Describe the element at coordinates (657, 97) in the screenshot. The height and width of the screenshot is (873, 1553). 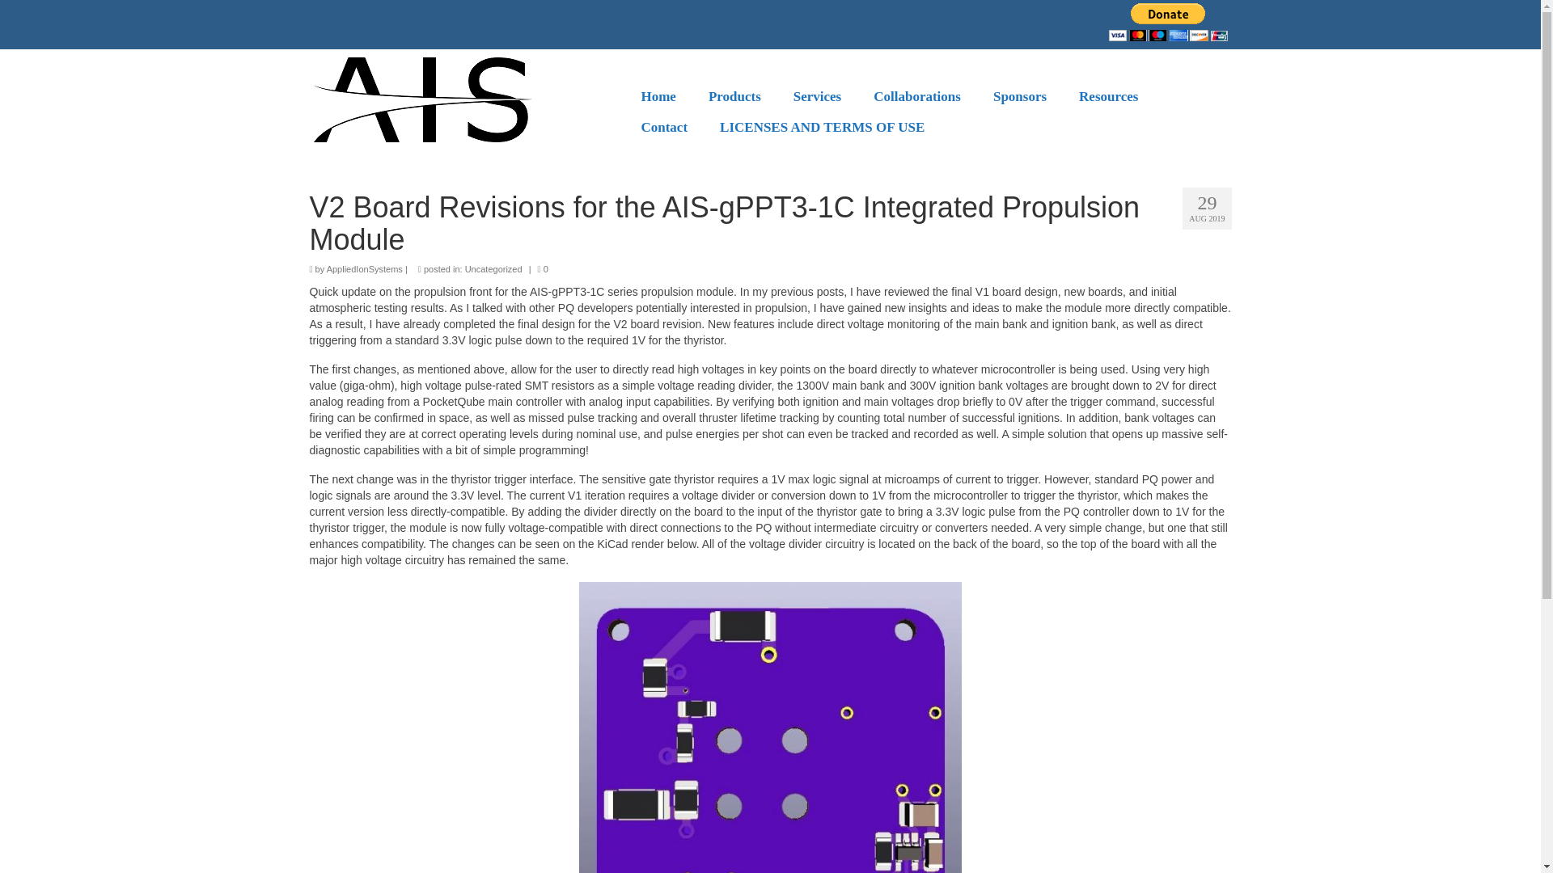
I see `Home` at that location.